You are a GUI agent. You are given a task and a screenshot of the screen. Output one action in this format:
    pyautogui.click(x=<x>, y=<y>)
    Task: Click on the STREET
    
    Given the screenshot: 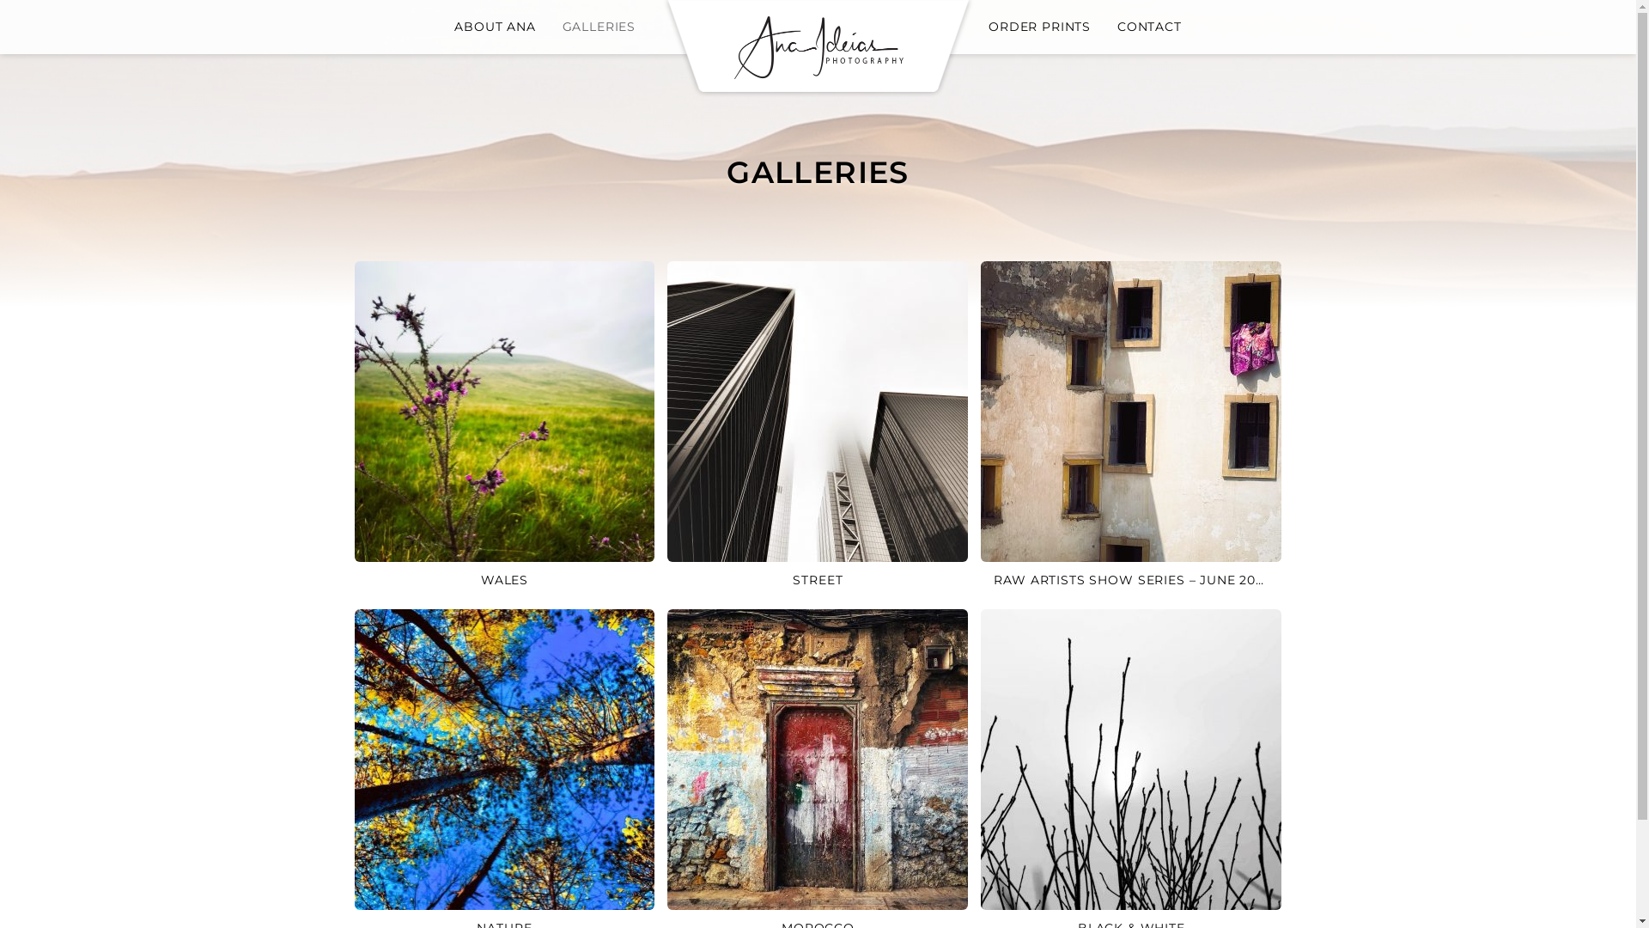 What is the action you would take?
    pyautogui.click(x=818, y=429)
    